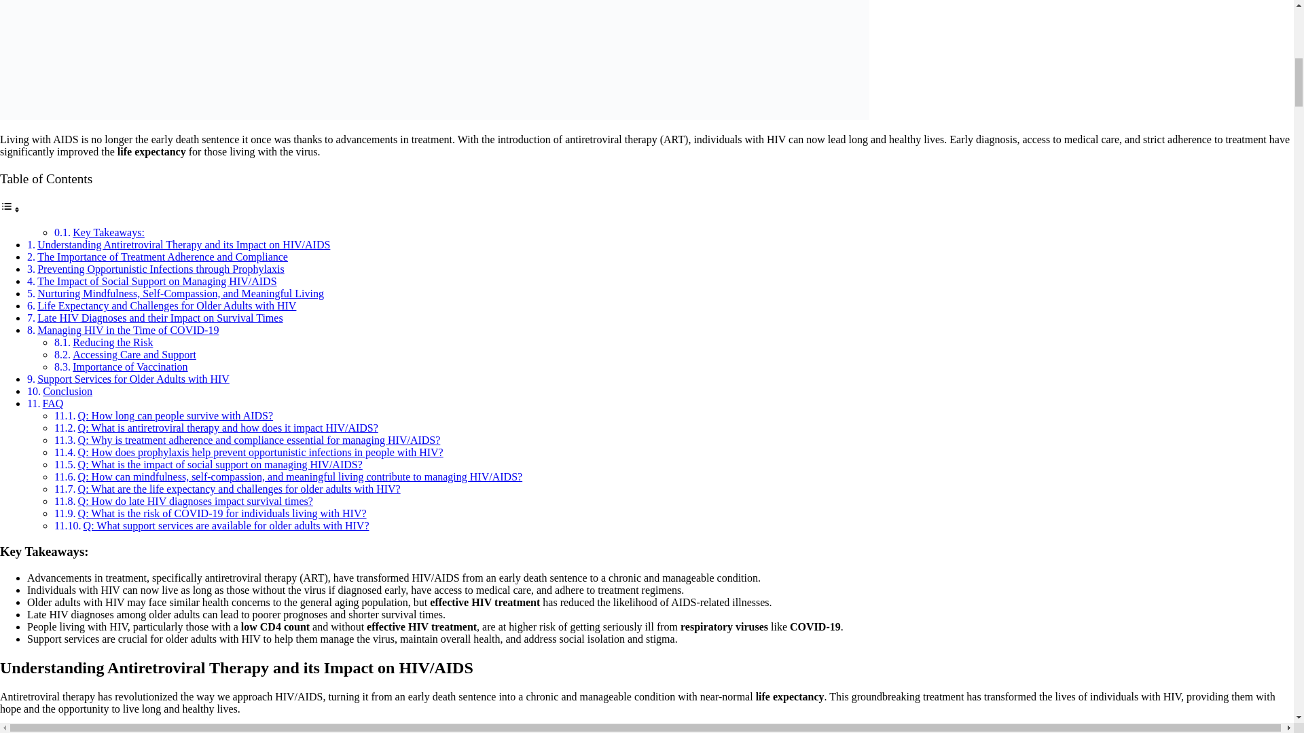 The width and height of the screenshot is (1304, 733). Describe the element at coordinates (160, 269) in the screenshot. I see `Preventing Opportunistic Infections through Prophylaxis` at that location.